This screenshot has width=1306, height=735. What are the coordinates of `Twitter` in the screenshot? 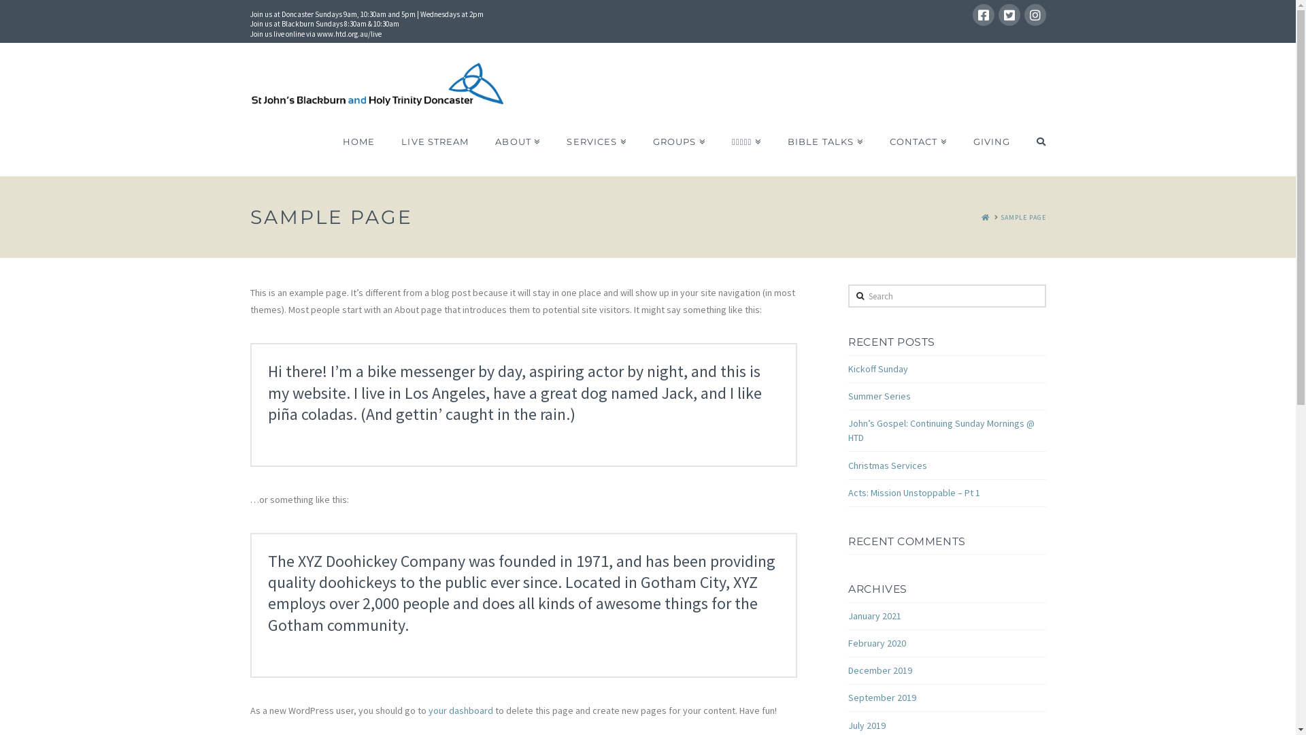 It's located at (1009, 15).